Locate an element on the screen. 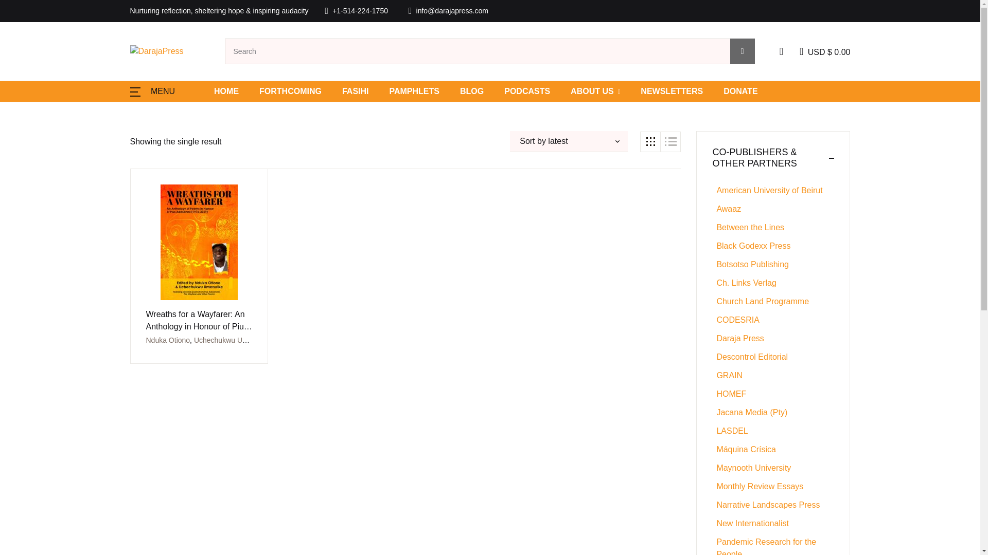 This screenshot has width=988, height=555. BLOG is located at coordinates (472, 91).